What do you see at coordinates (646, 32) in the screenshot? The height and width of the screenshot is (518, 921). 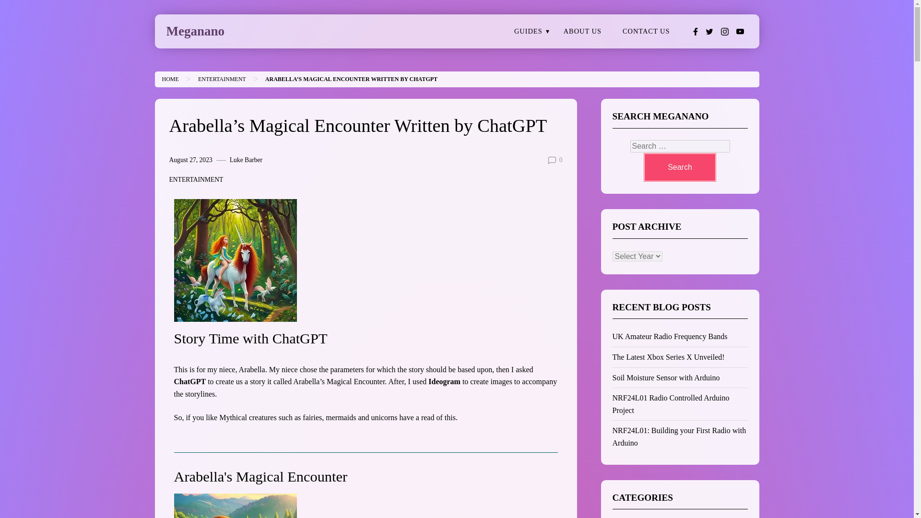 I see `CONTACT US` at bounding box center [646, 32].